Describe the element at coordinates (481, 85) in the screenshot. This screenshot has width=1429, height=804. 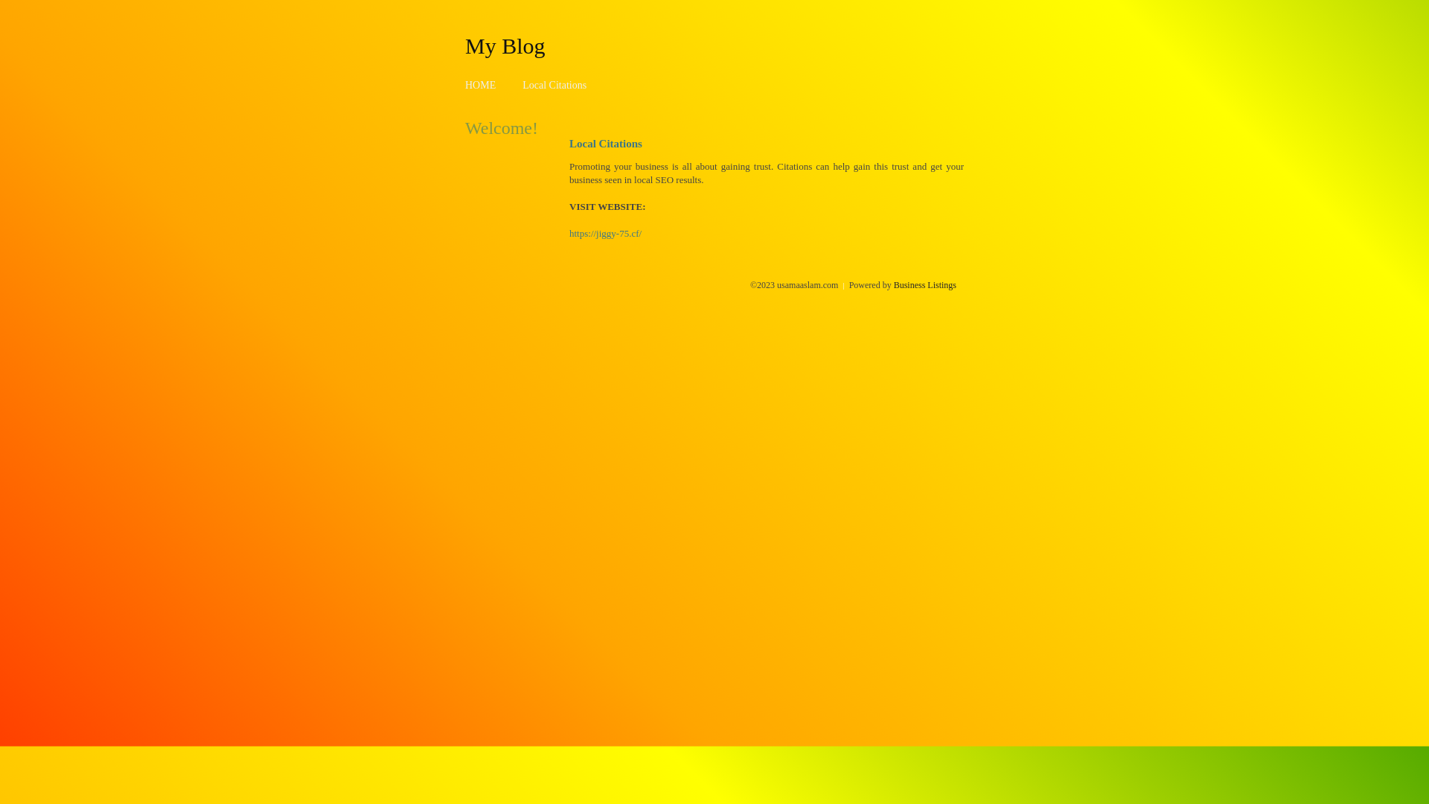
I see `HOME` at that location.